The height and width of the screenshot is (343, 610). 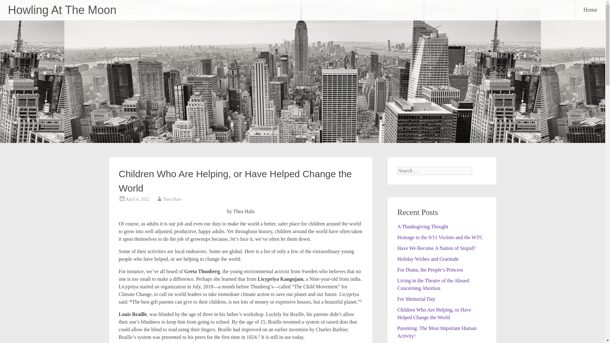 I want to click on Have We Become A Nation of Stupid?, so click(x=436, y=248).